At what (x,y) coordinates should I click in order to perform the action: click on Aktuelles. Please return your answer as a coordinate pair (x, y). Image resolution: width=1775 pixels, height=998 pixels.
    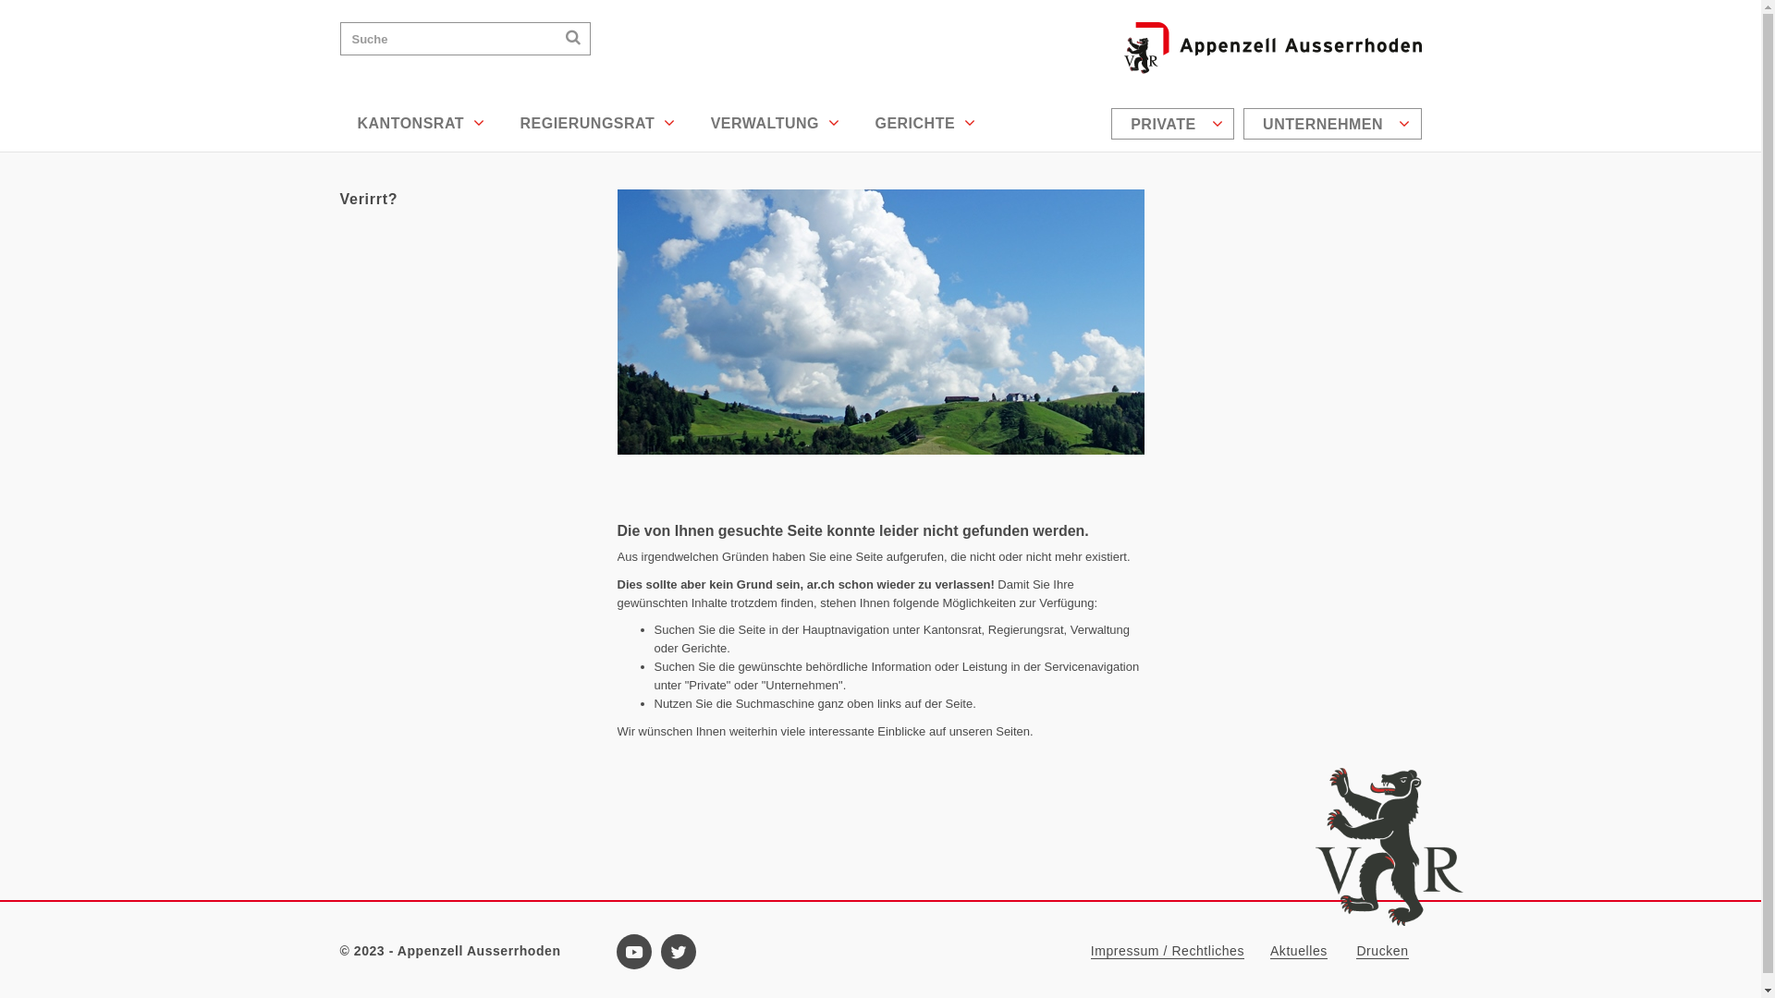
    Looking at the image, I should click on (1299, 952).